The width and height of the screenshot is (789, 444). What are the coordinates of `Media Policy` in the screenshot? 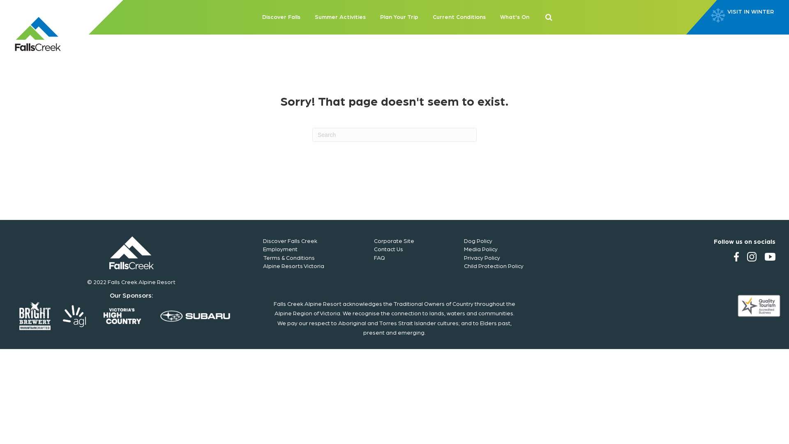 It's located at (481, 249).